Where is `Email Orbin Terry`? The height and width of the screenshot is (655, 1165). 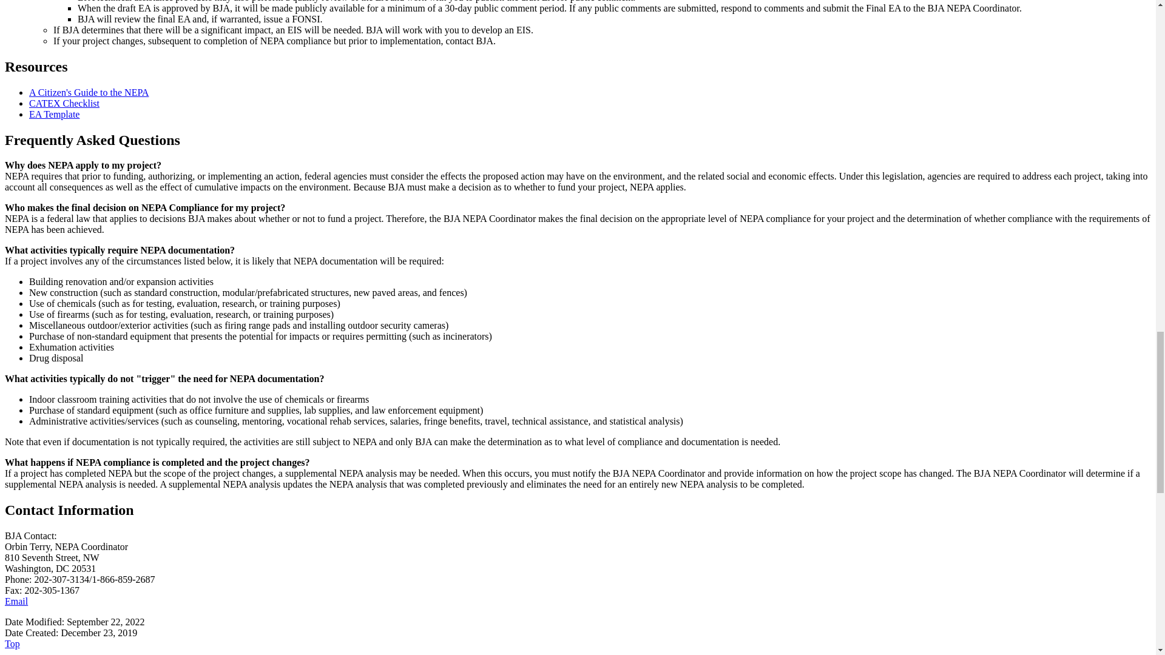 Email Orbin Terry is located at coordinates (16, 601).